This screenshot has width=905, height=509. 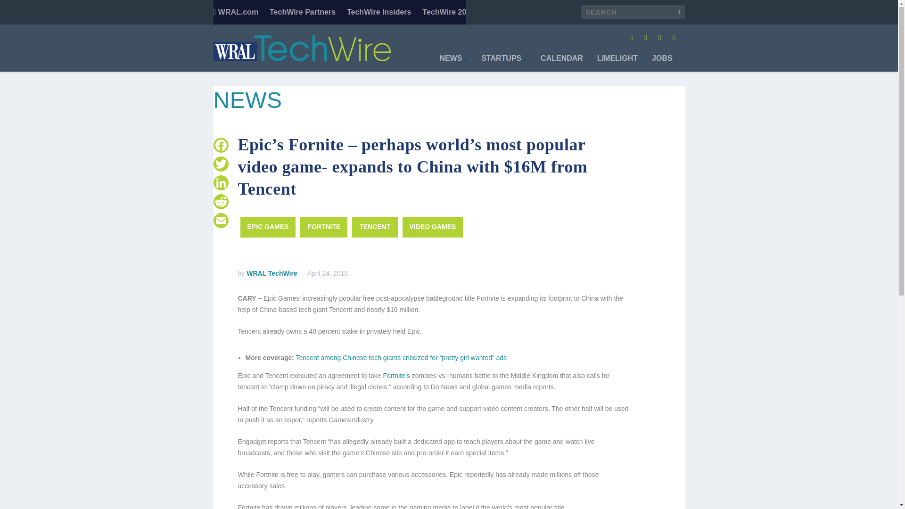 What do you see at coordinates (303, 12) in the screenshot?
I see `TechWire Partners` at bounding box center [303, 12].